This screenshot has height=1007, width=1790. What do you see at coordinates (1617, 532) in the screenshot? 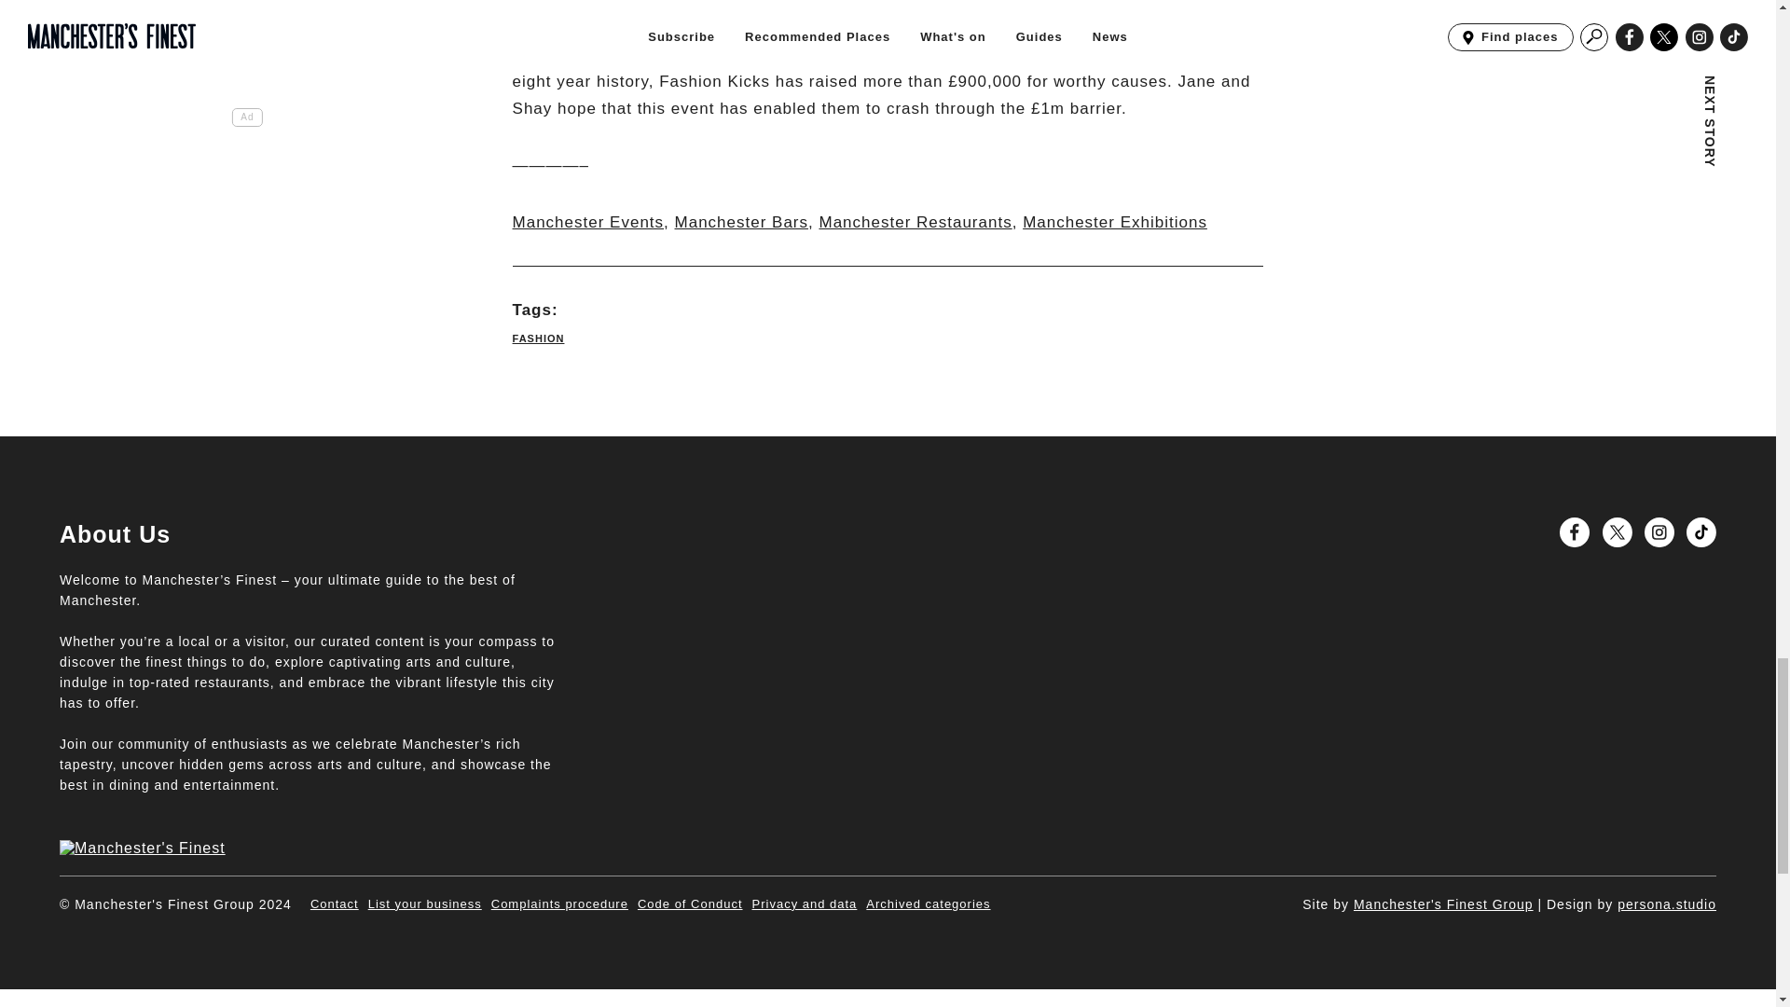
I see `Go to Manchester's Finest X profile` at bounding box center [1617, 532].